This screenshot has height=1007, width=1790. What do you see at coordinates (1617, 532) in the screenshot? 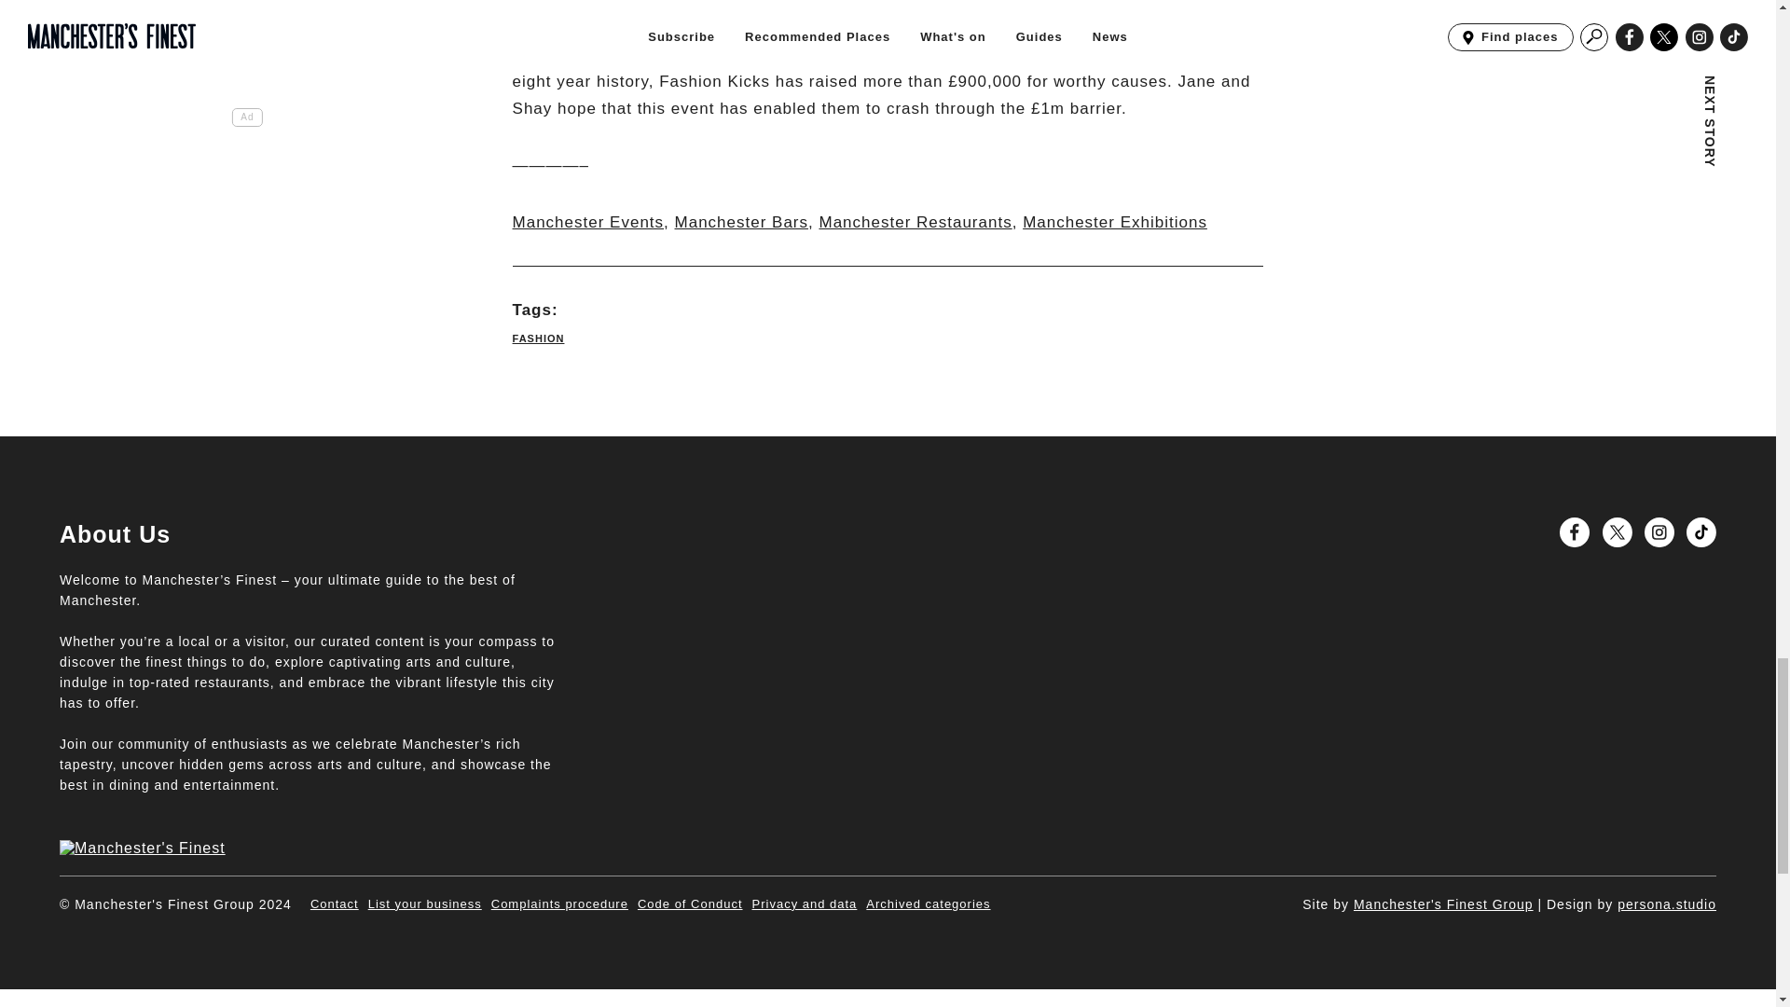
I see `Go to Manchester's Finest X profile` at bounding box center [1617, 532].